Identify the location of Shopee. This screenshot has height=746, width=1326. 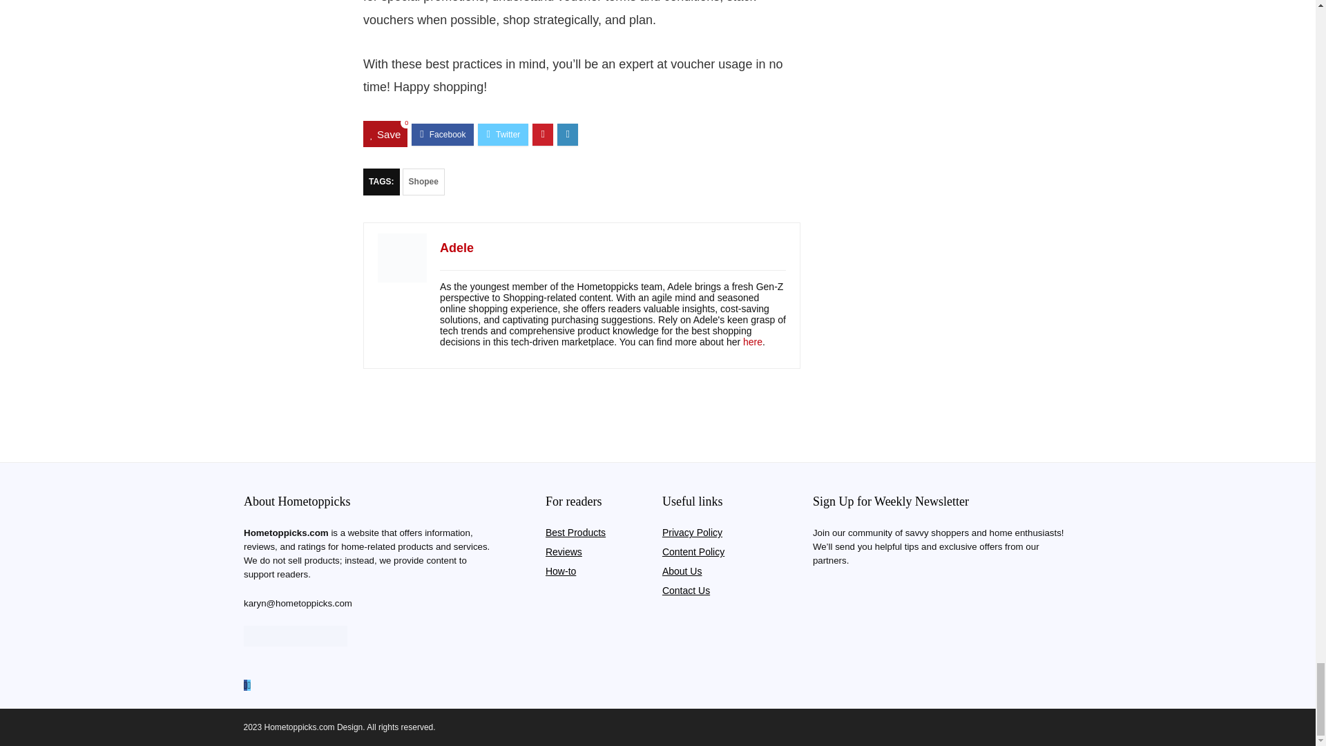
(423, 182).